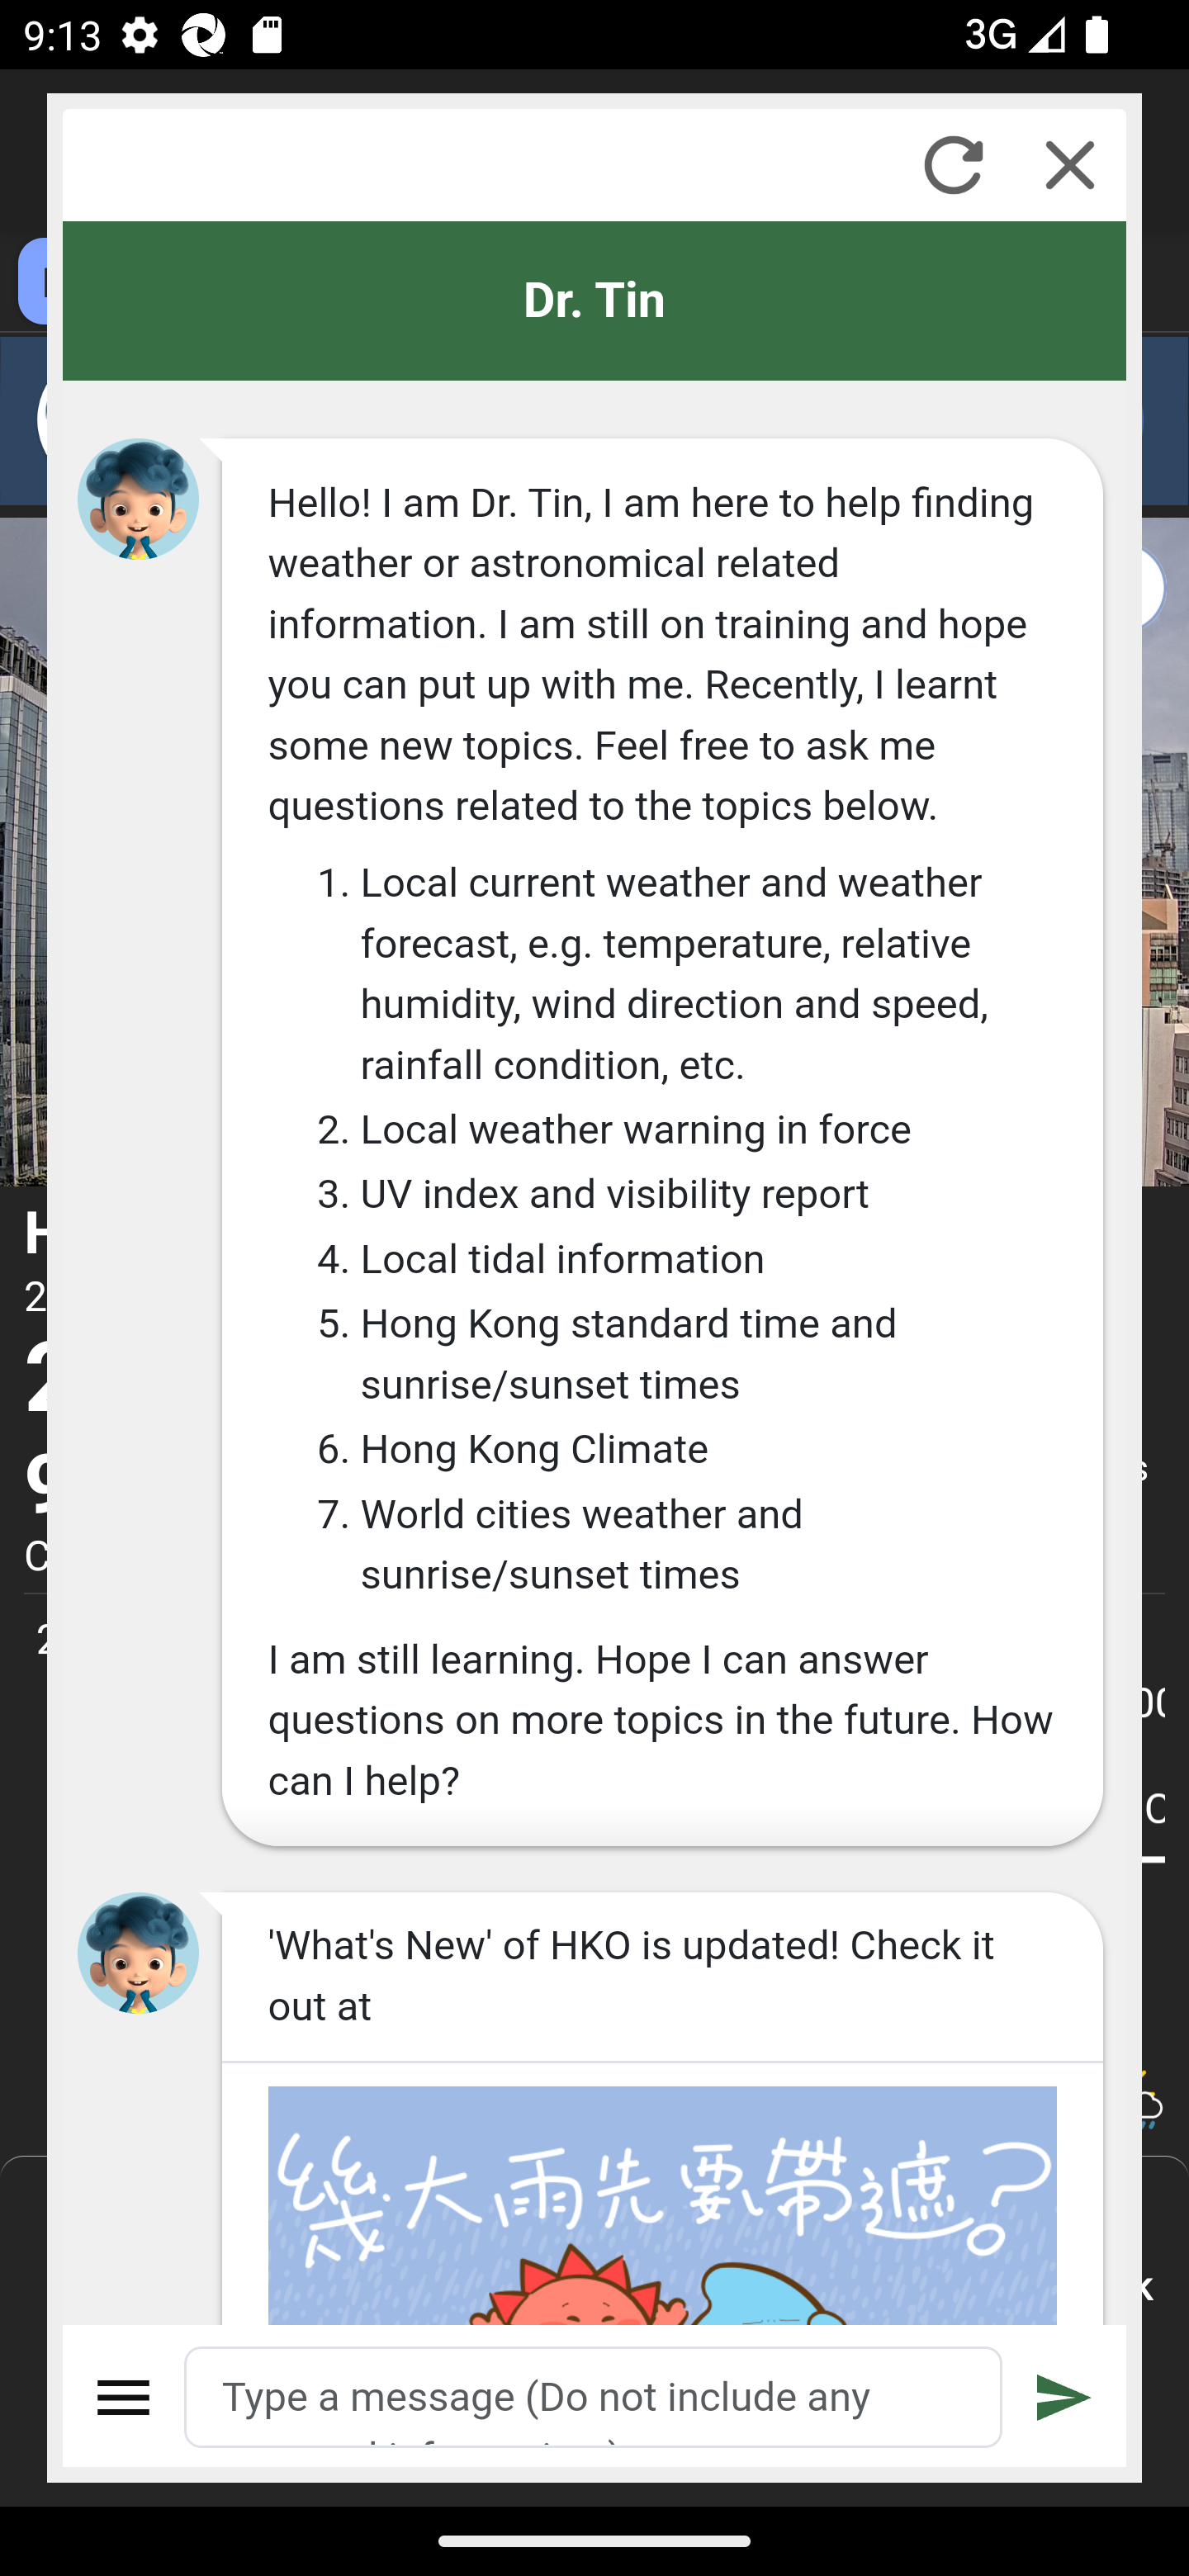 This screenshot has height=2576, width=1189. What do you see at coordinates (953, 164) in the screenshot?
I see `Refresh` at bounding box center [953, 164].